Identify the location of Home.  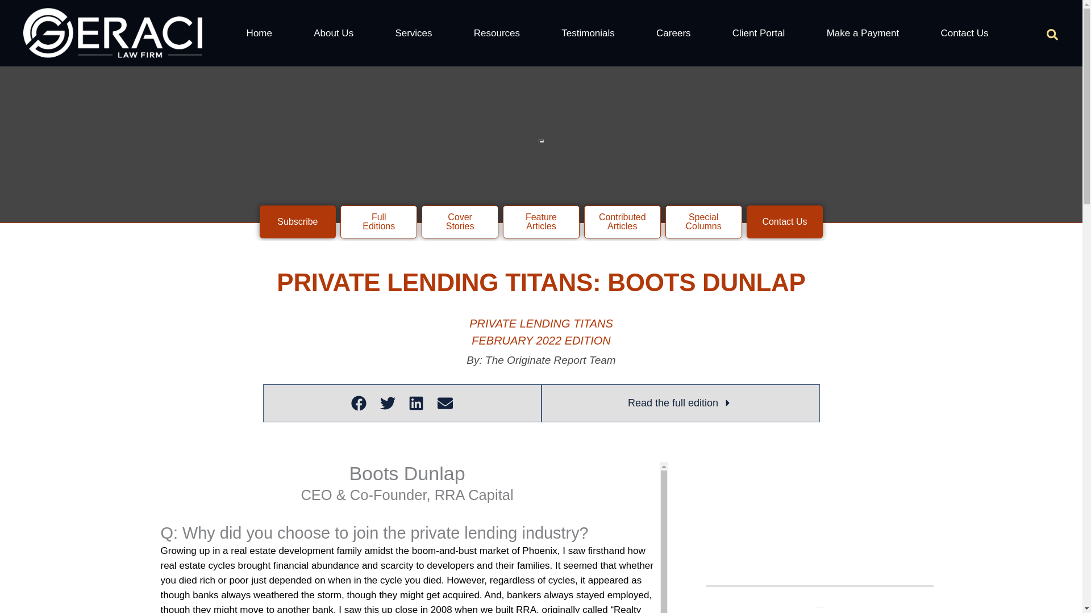
(259, 33).